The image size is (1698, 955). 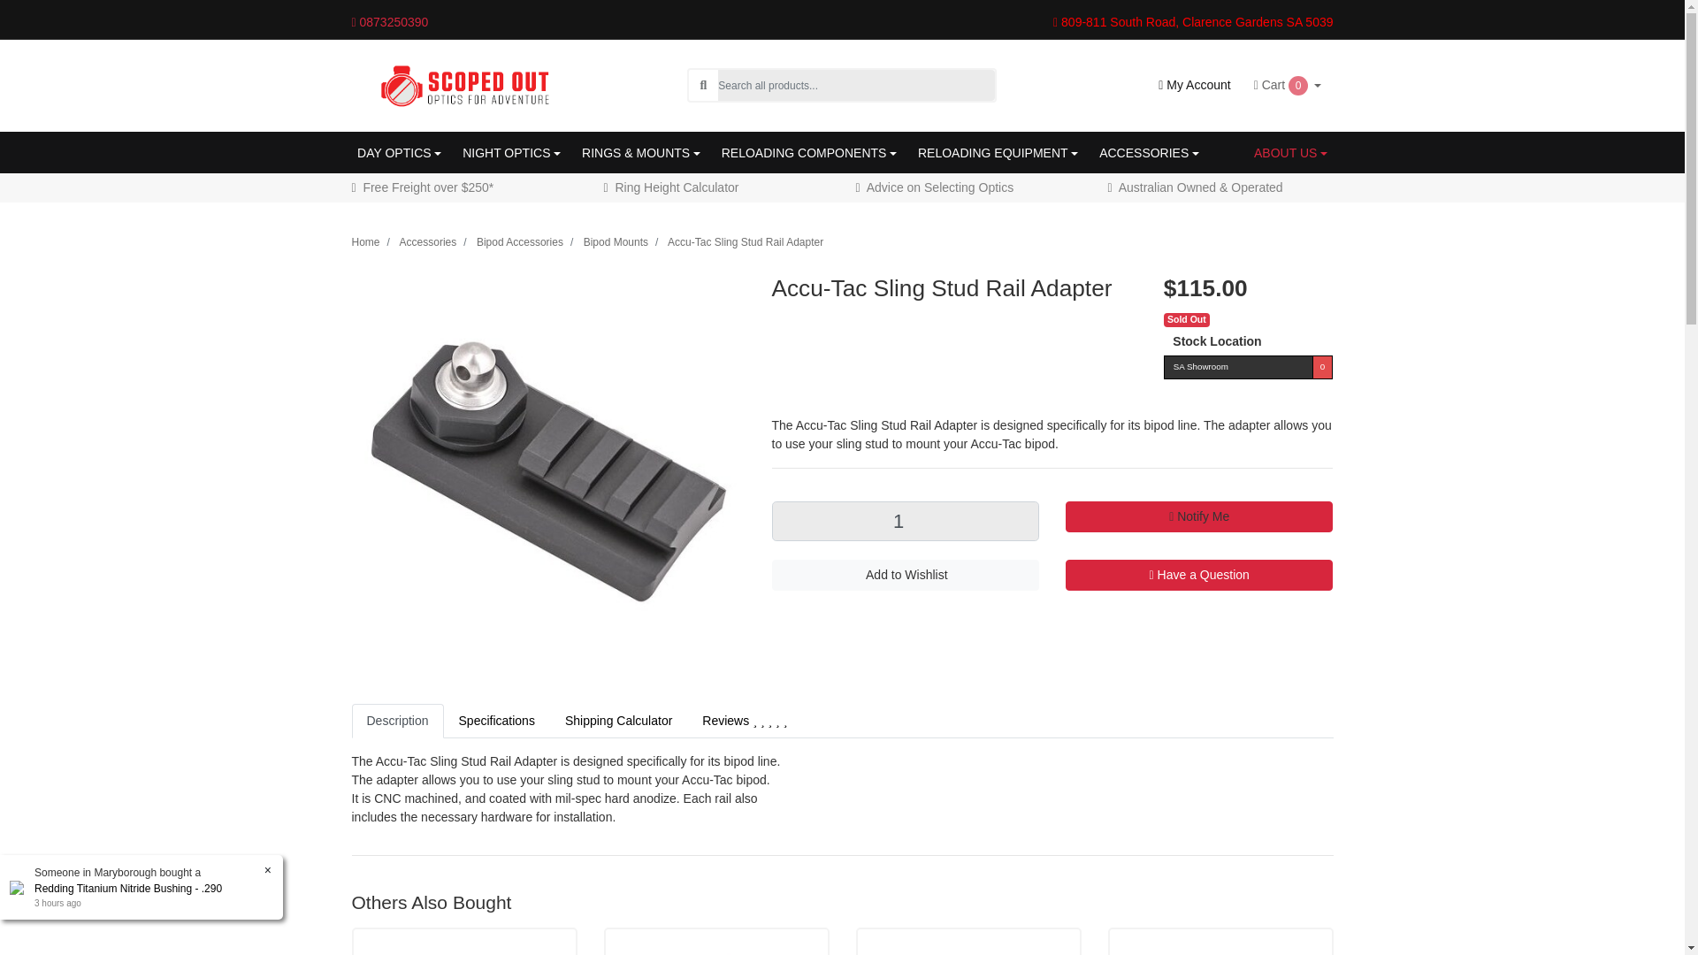 I want to click on 809-811 South Road, Clarence Gardens SA 5039, so click(x=1192, y=22).